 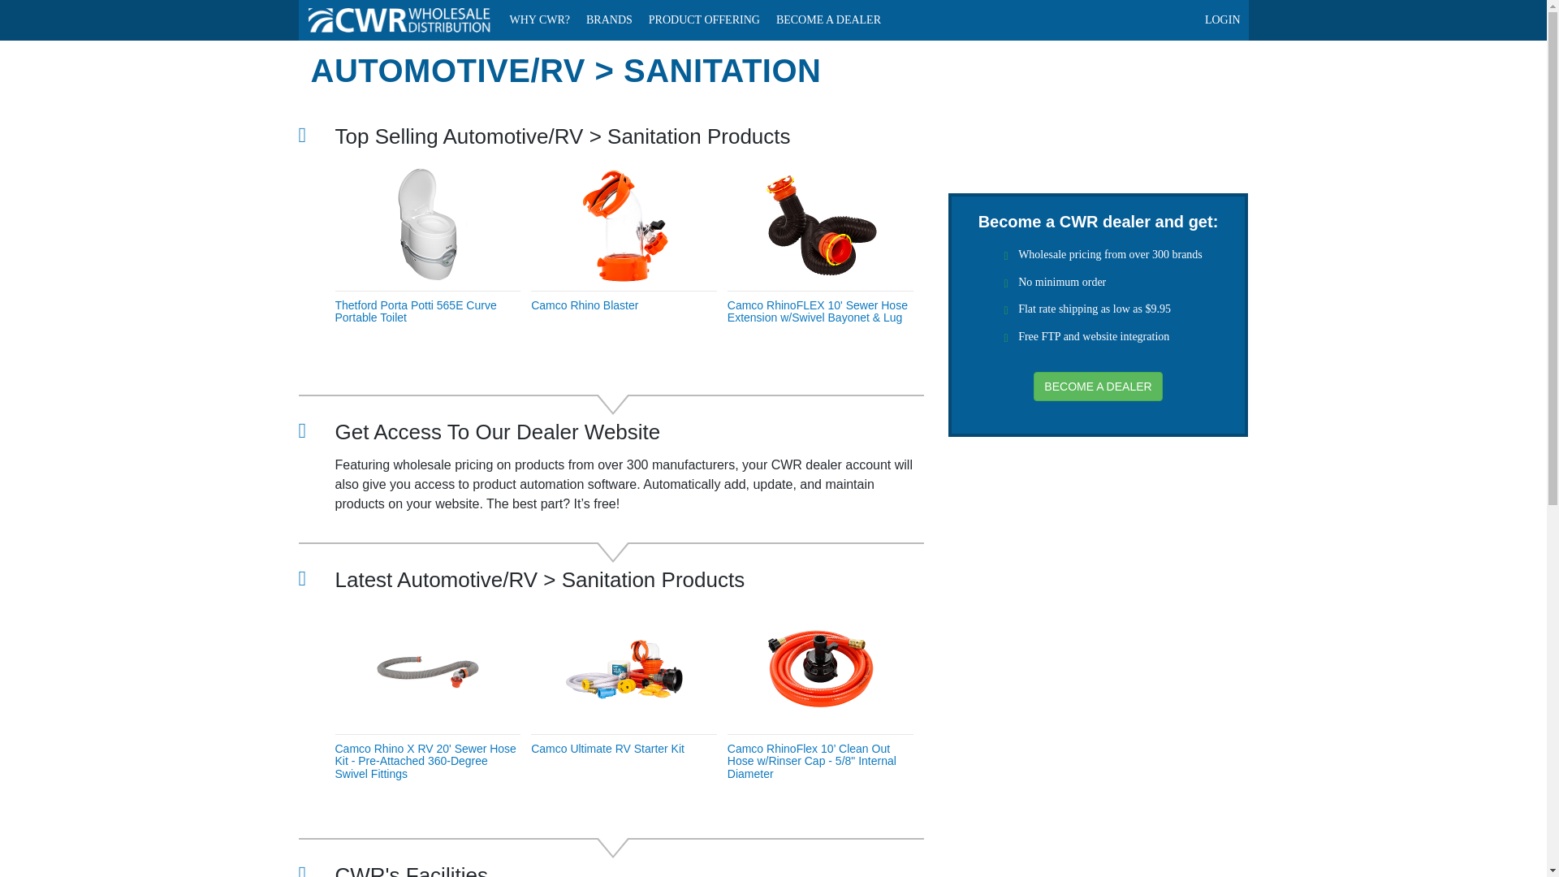 I want to click on BRANDS, so click(x=609, y=19).